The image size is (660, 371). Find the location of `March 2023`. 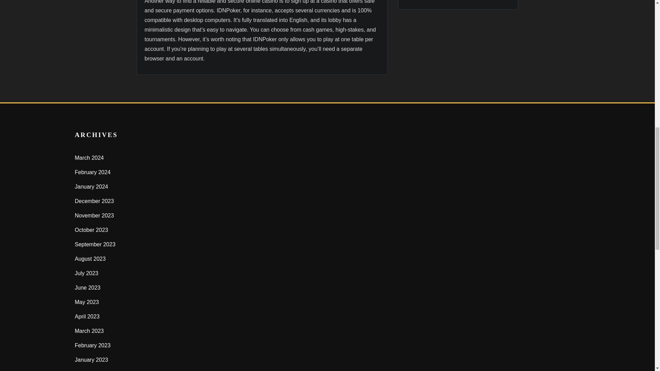

March 2023 is located at coordinates (89, 331).